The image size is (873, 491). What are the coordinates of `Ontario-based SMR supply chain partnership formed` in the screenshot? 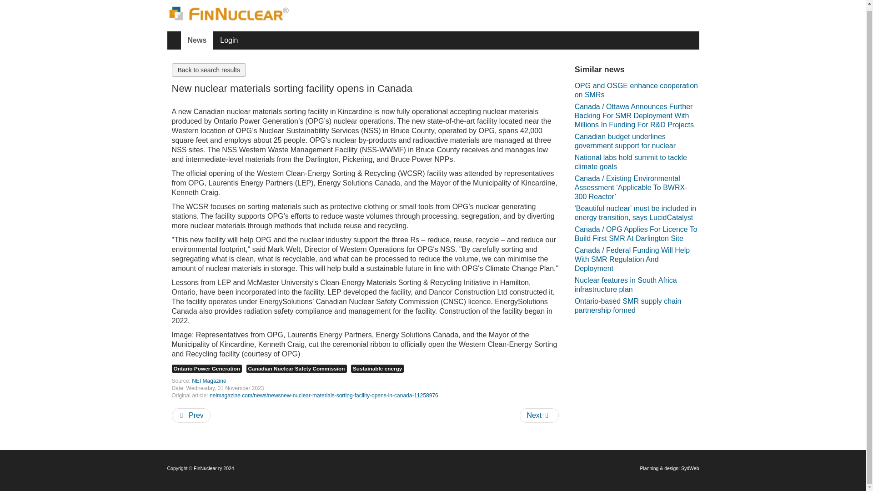 It's located at (637, 306).